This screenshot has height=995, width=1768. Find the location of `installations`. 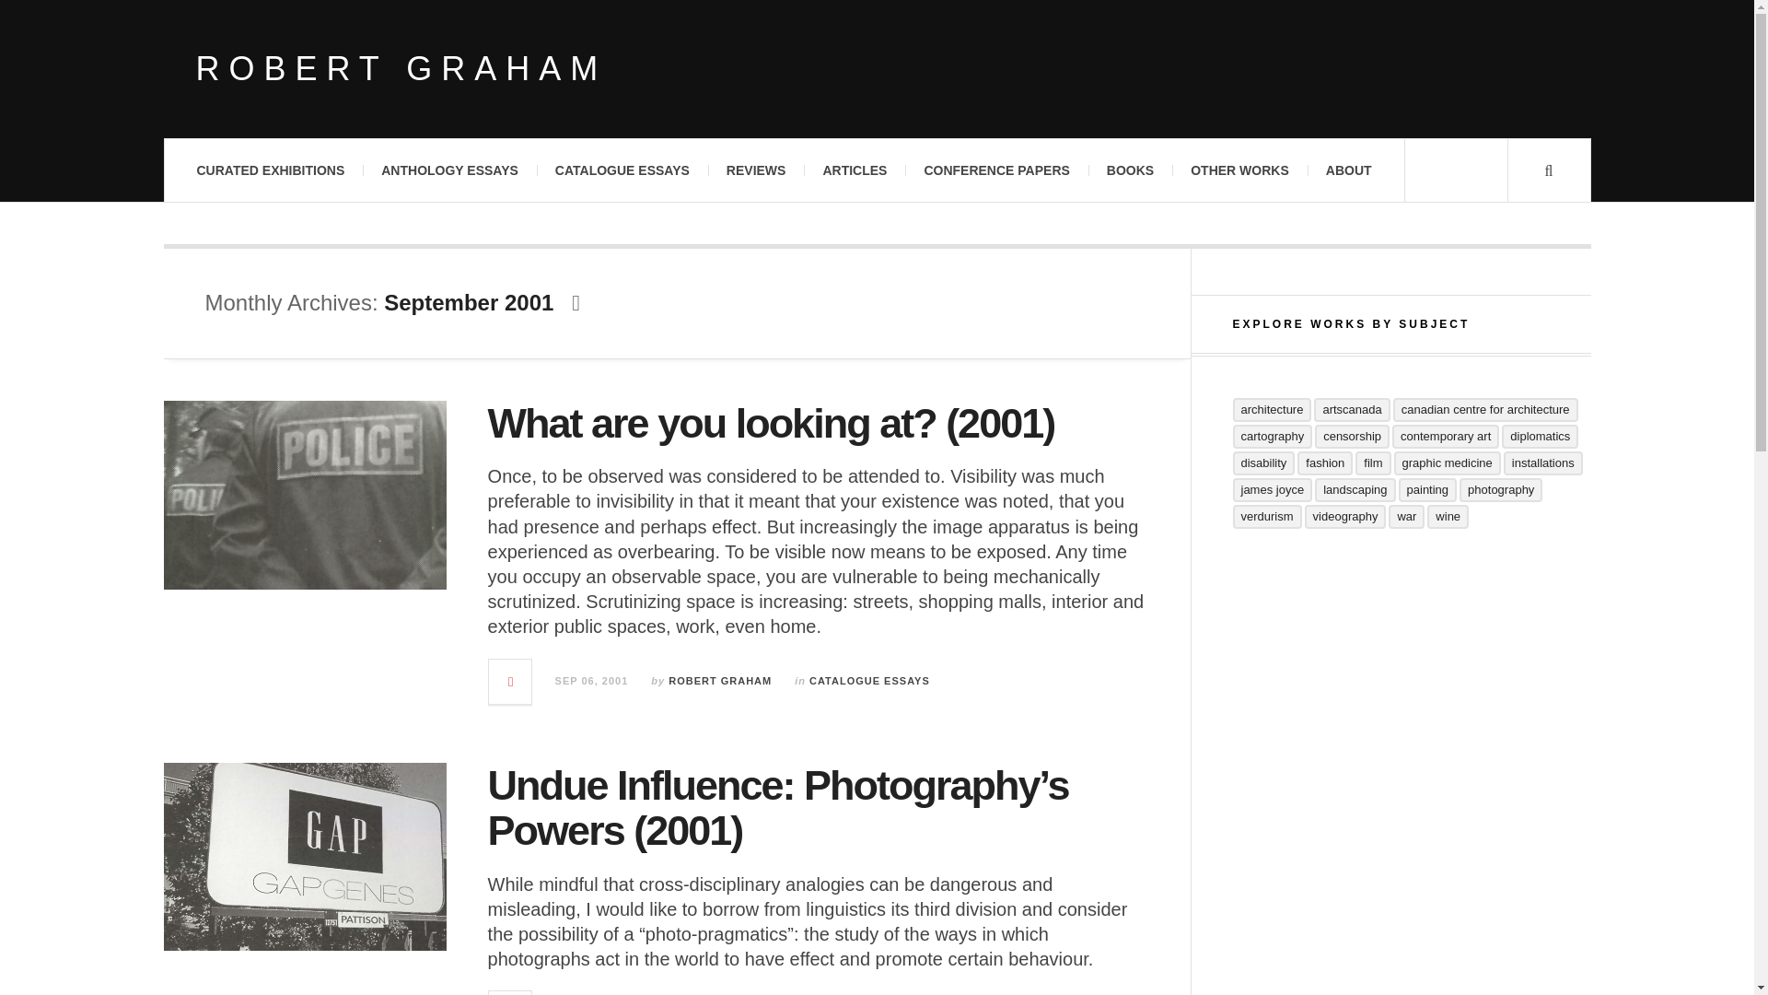

installations is located at coordinates (1543, 463).